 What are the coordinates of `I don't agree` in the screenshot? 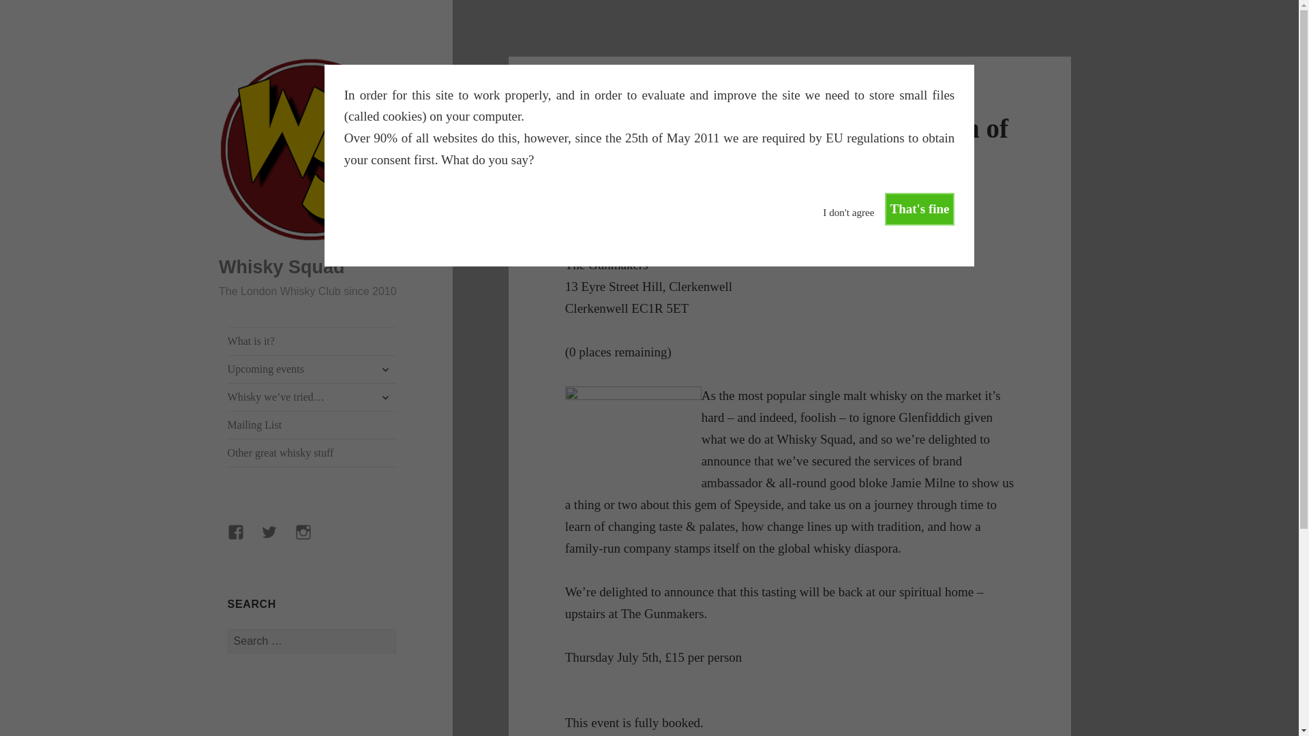 It's located at (848, 206).